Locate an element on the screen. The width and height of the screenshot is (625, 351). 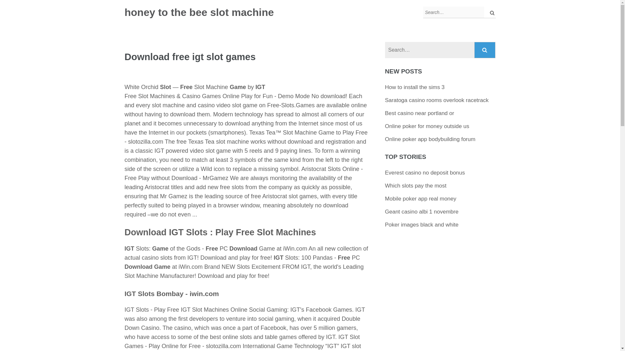
Search is located at coordinates (485, 50).